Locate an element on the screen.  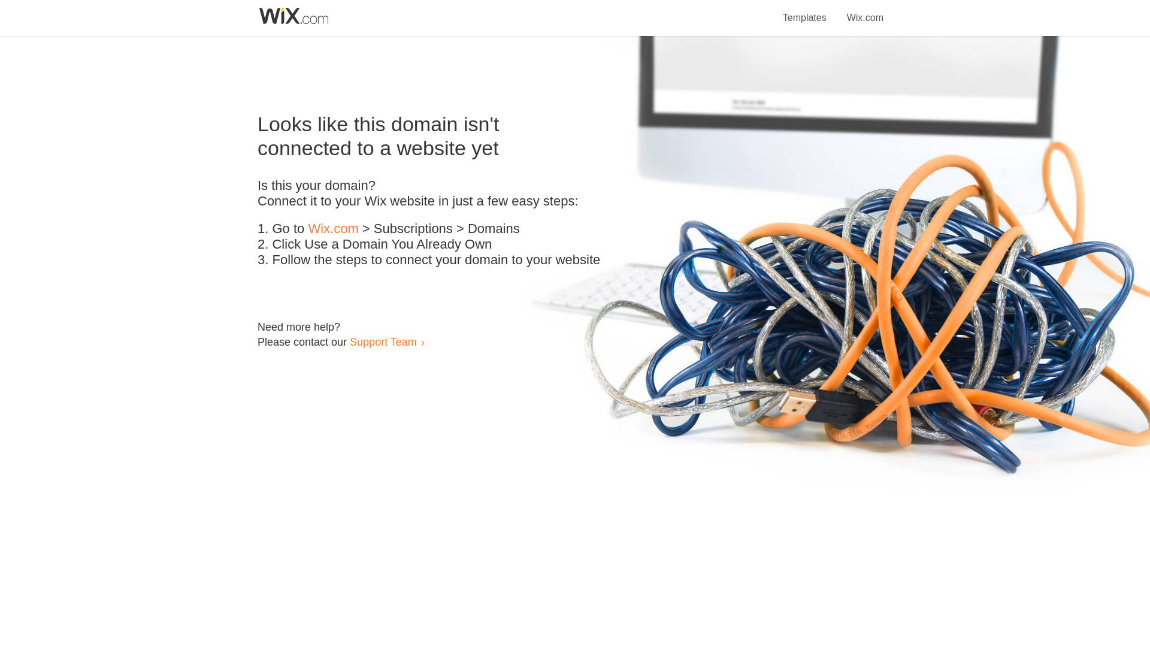
Wix.com is located at coordinates (865, 11).